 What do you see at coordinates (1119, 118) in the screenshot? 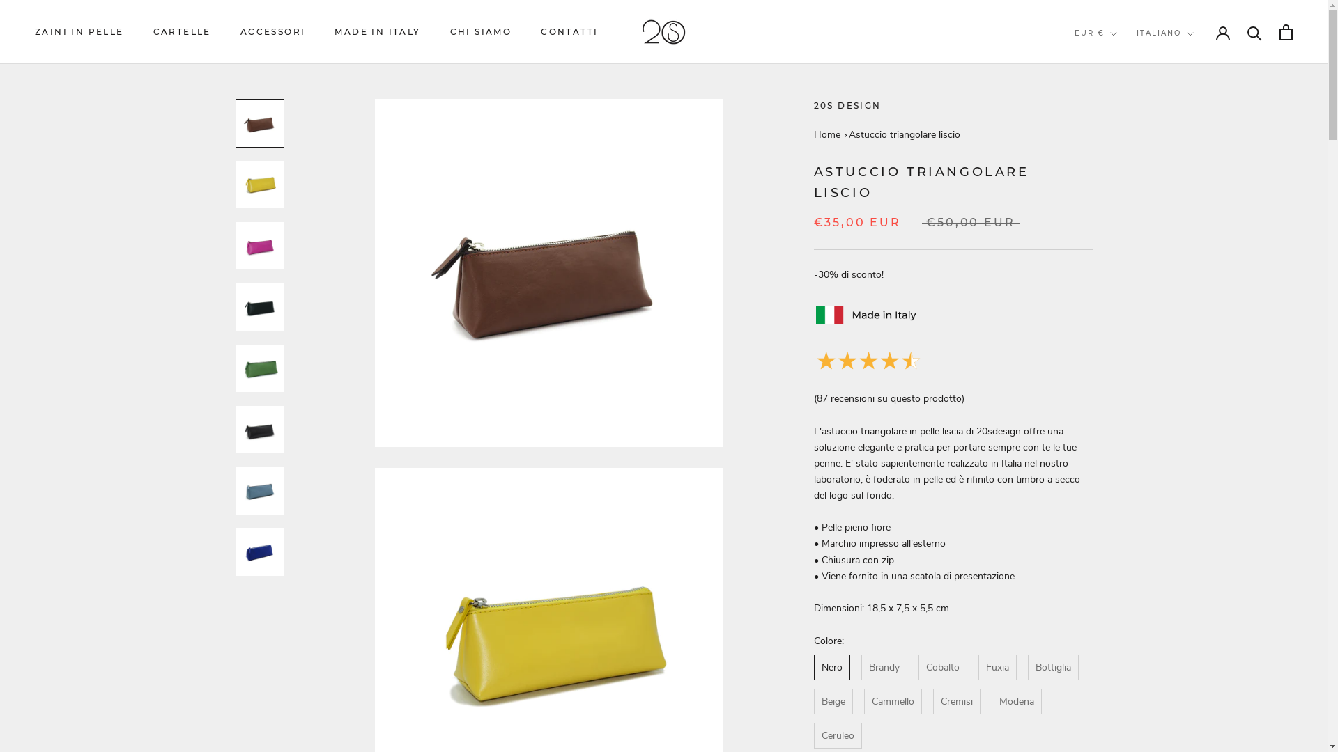
I see `AMD` at bounding box center [1119, 118].